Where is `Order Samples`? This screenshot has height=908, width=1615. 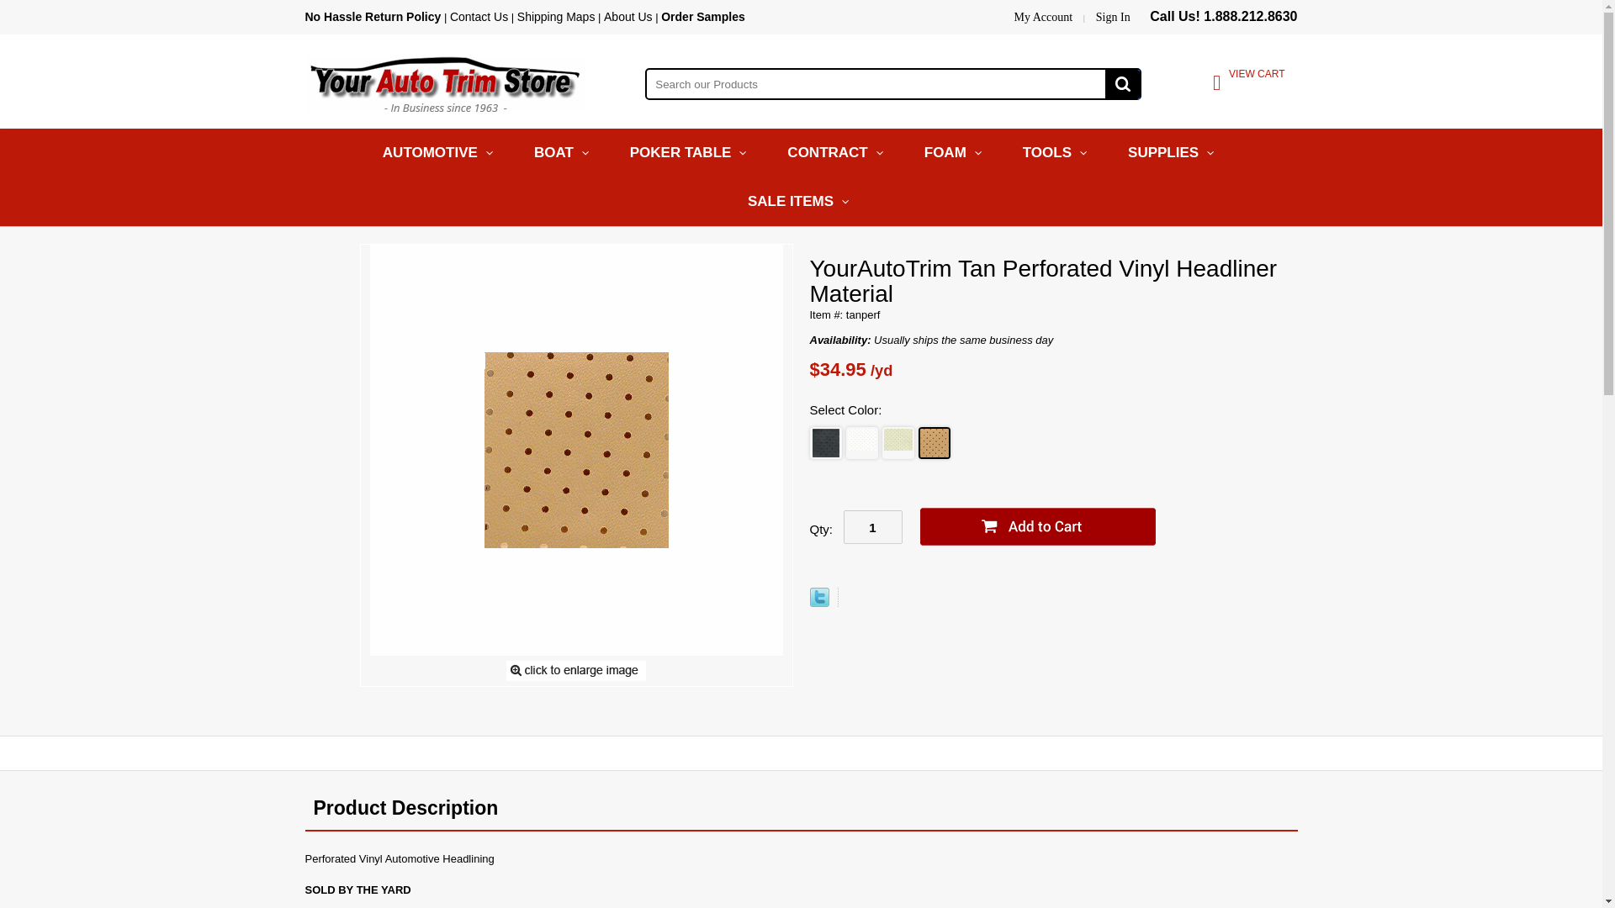 Order Samples is located at coordinates (702, 17).